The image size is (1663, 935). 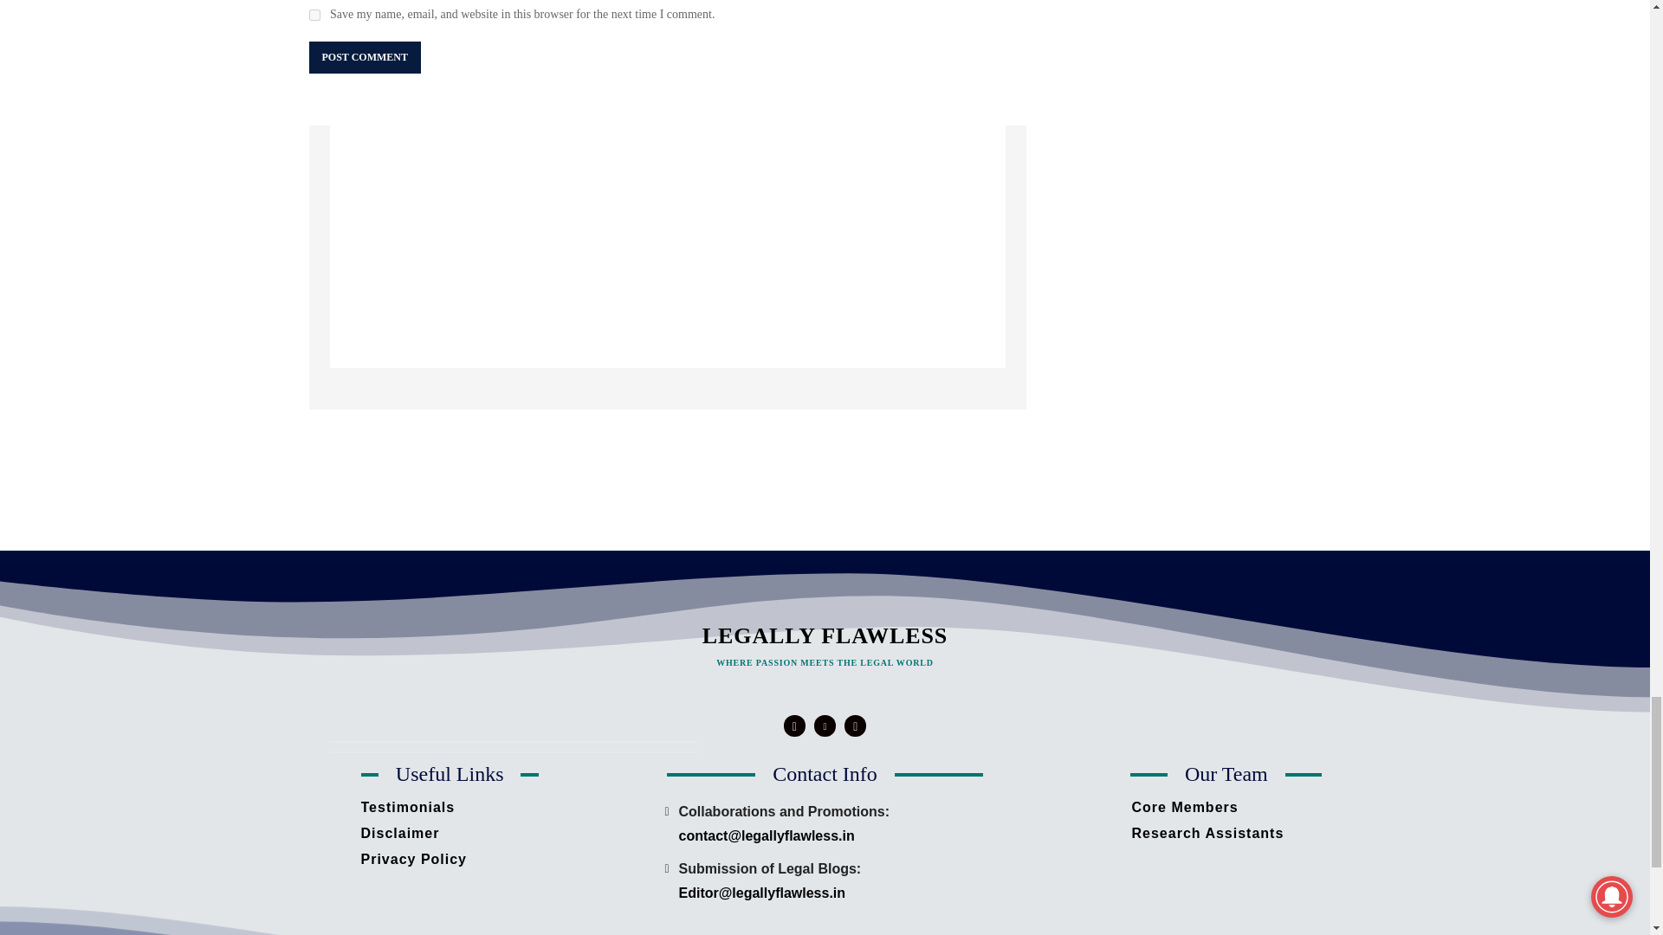 I want to click on yes, so click(x=314, y=14).